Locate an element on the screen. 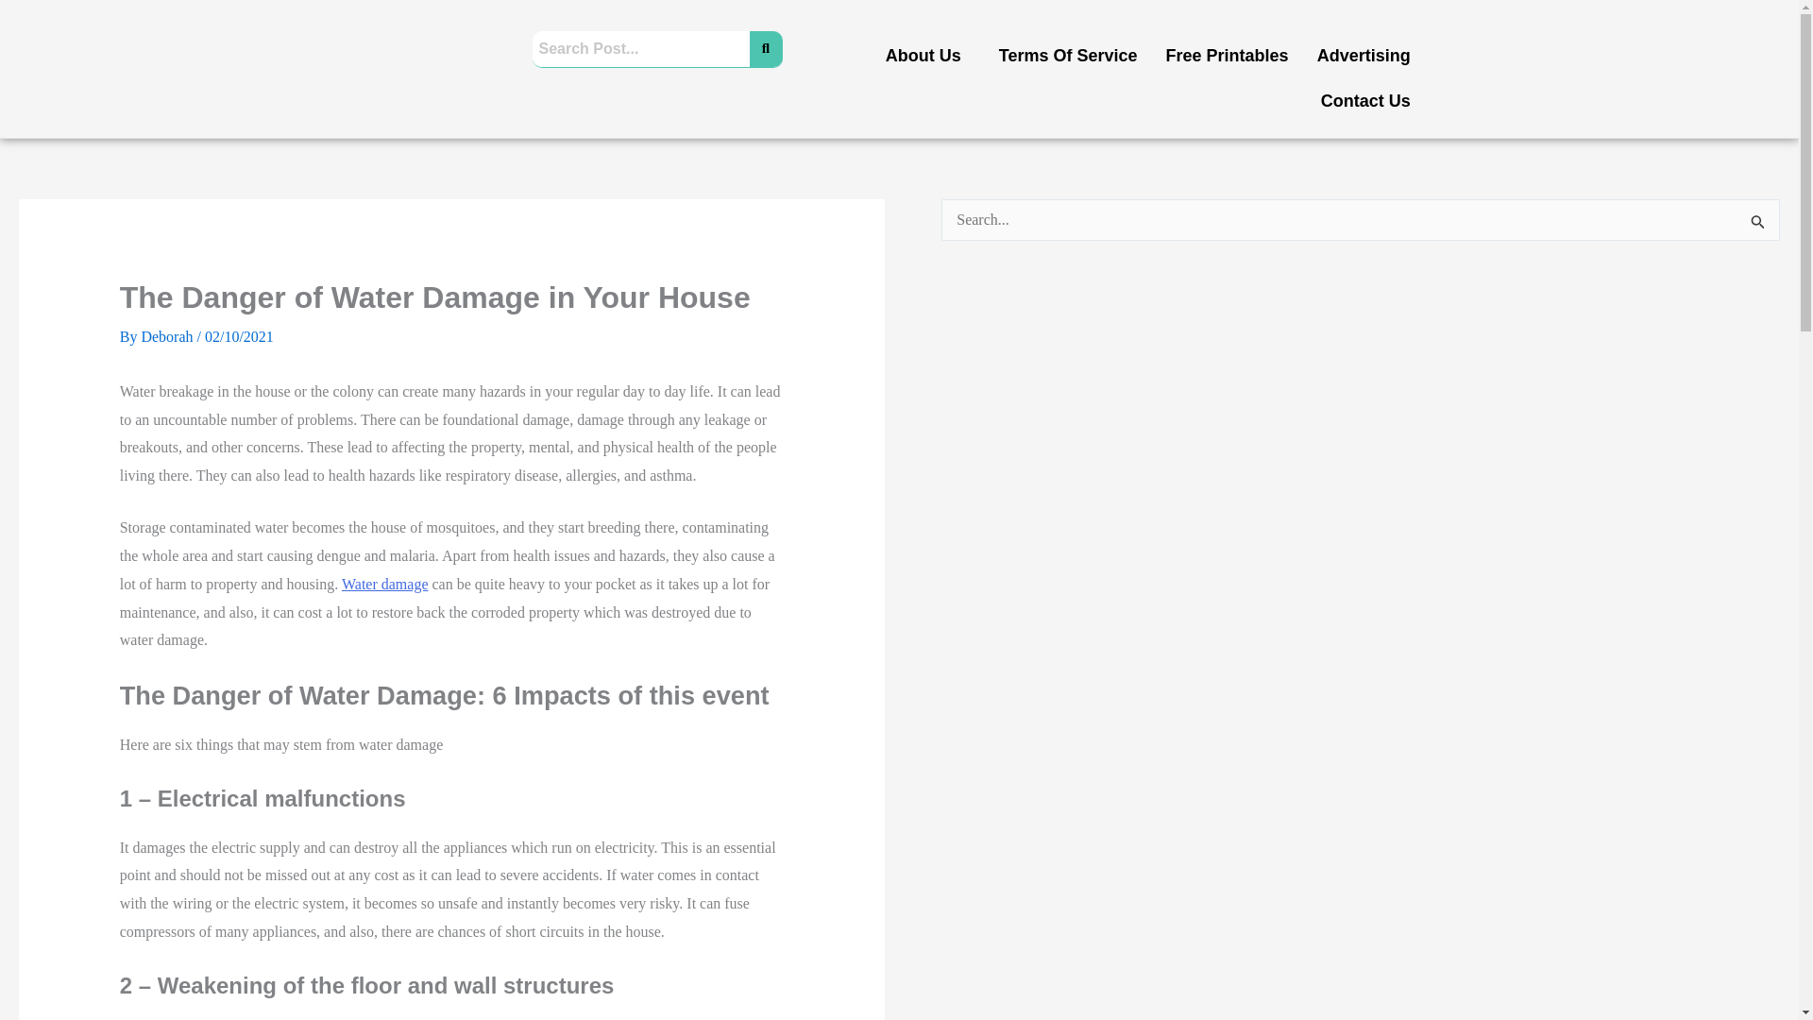 The height and width of the screenshot is (1020, 1813). About Us is located at coordinates (927, 55).